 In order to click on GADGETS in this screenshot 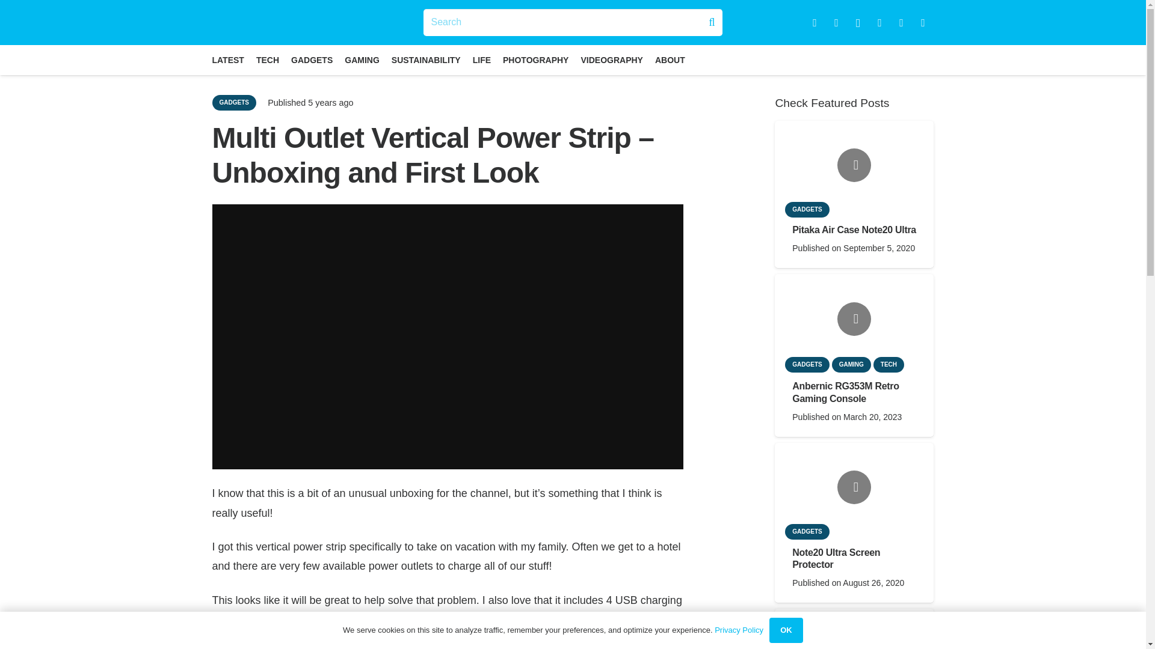, I will do `click(312, 60)`.